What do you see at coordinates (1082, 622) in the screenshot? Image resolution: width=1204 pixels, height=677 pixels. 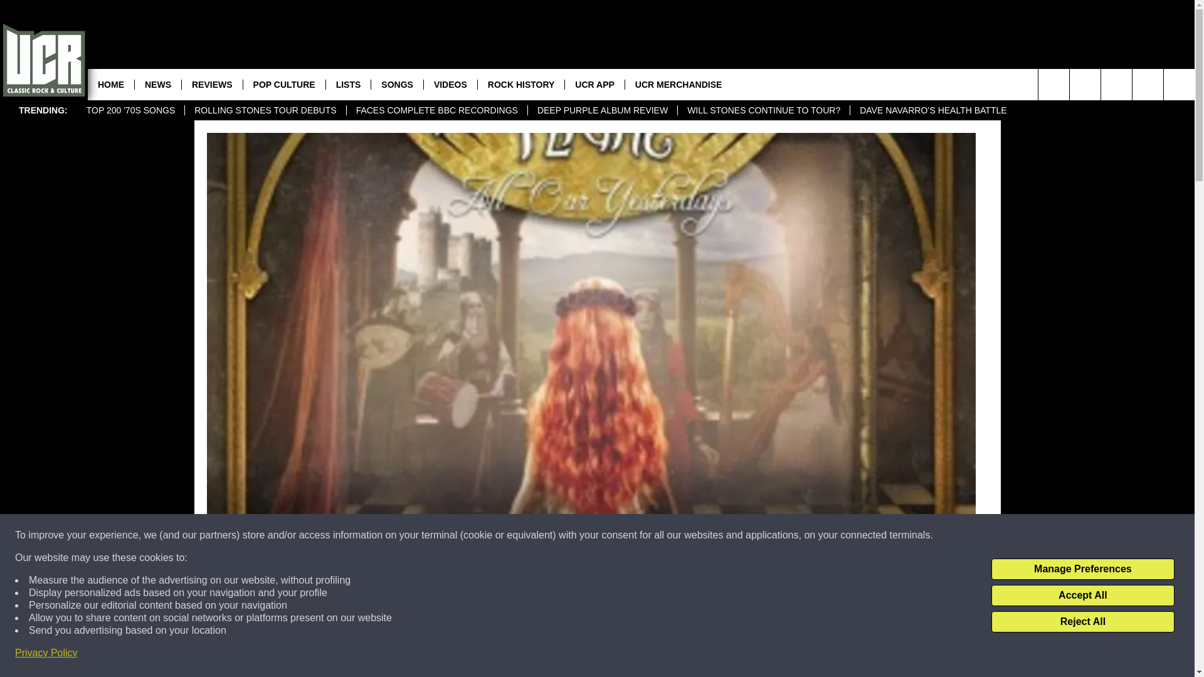 I see `Reject All` at bounding box center [1082, 622].